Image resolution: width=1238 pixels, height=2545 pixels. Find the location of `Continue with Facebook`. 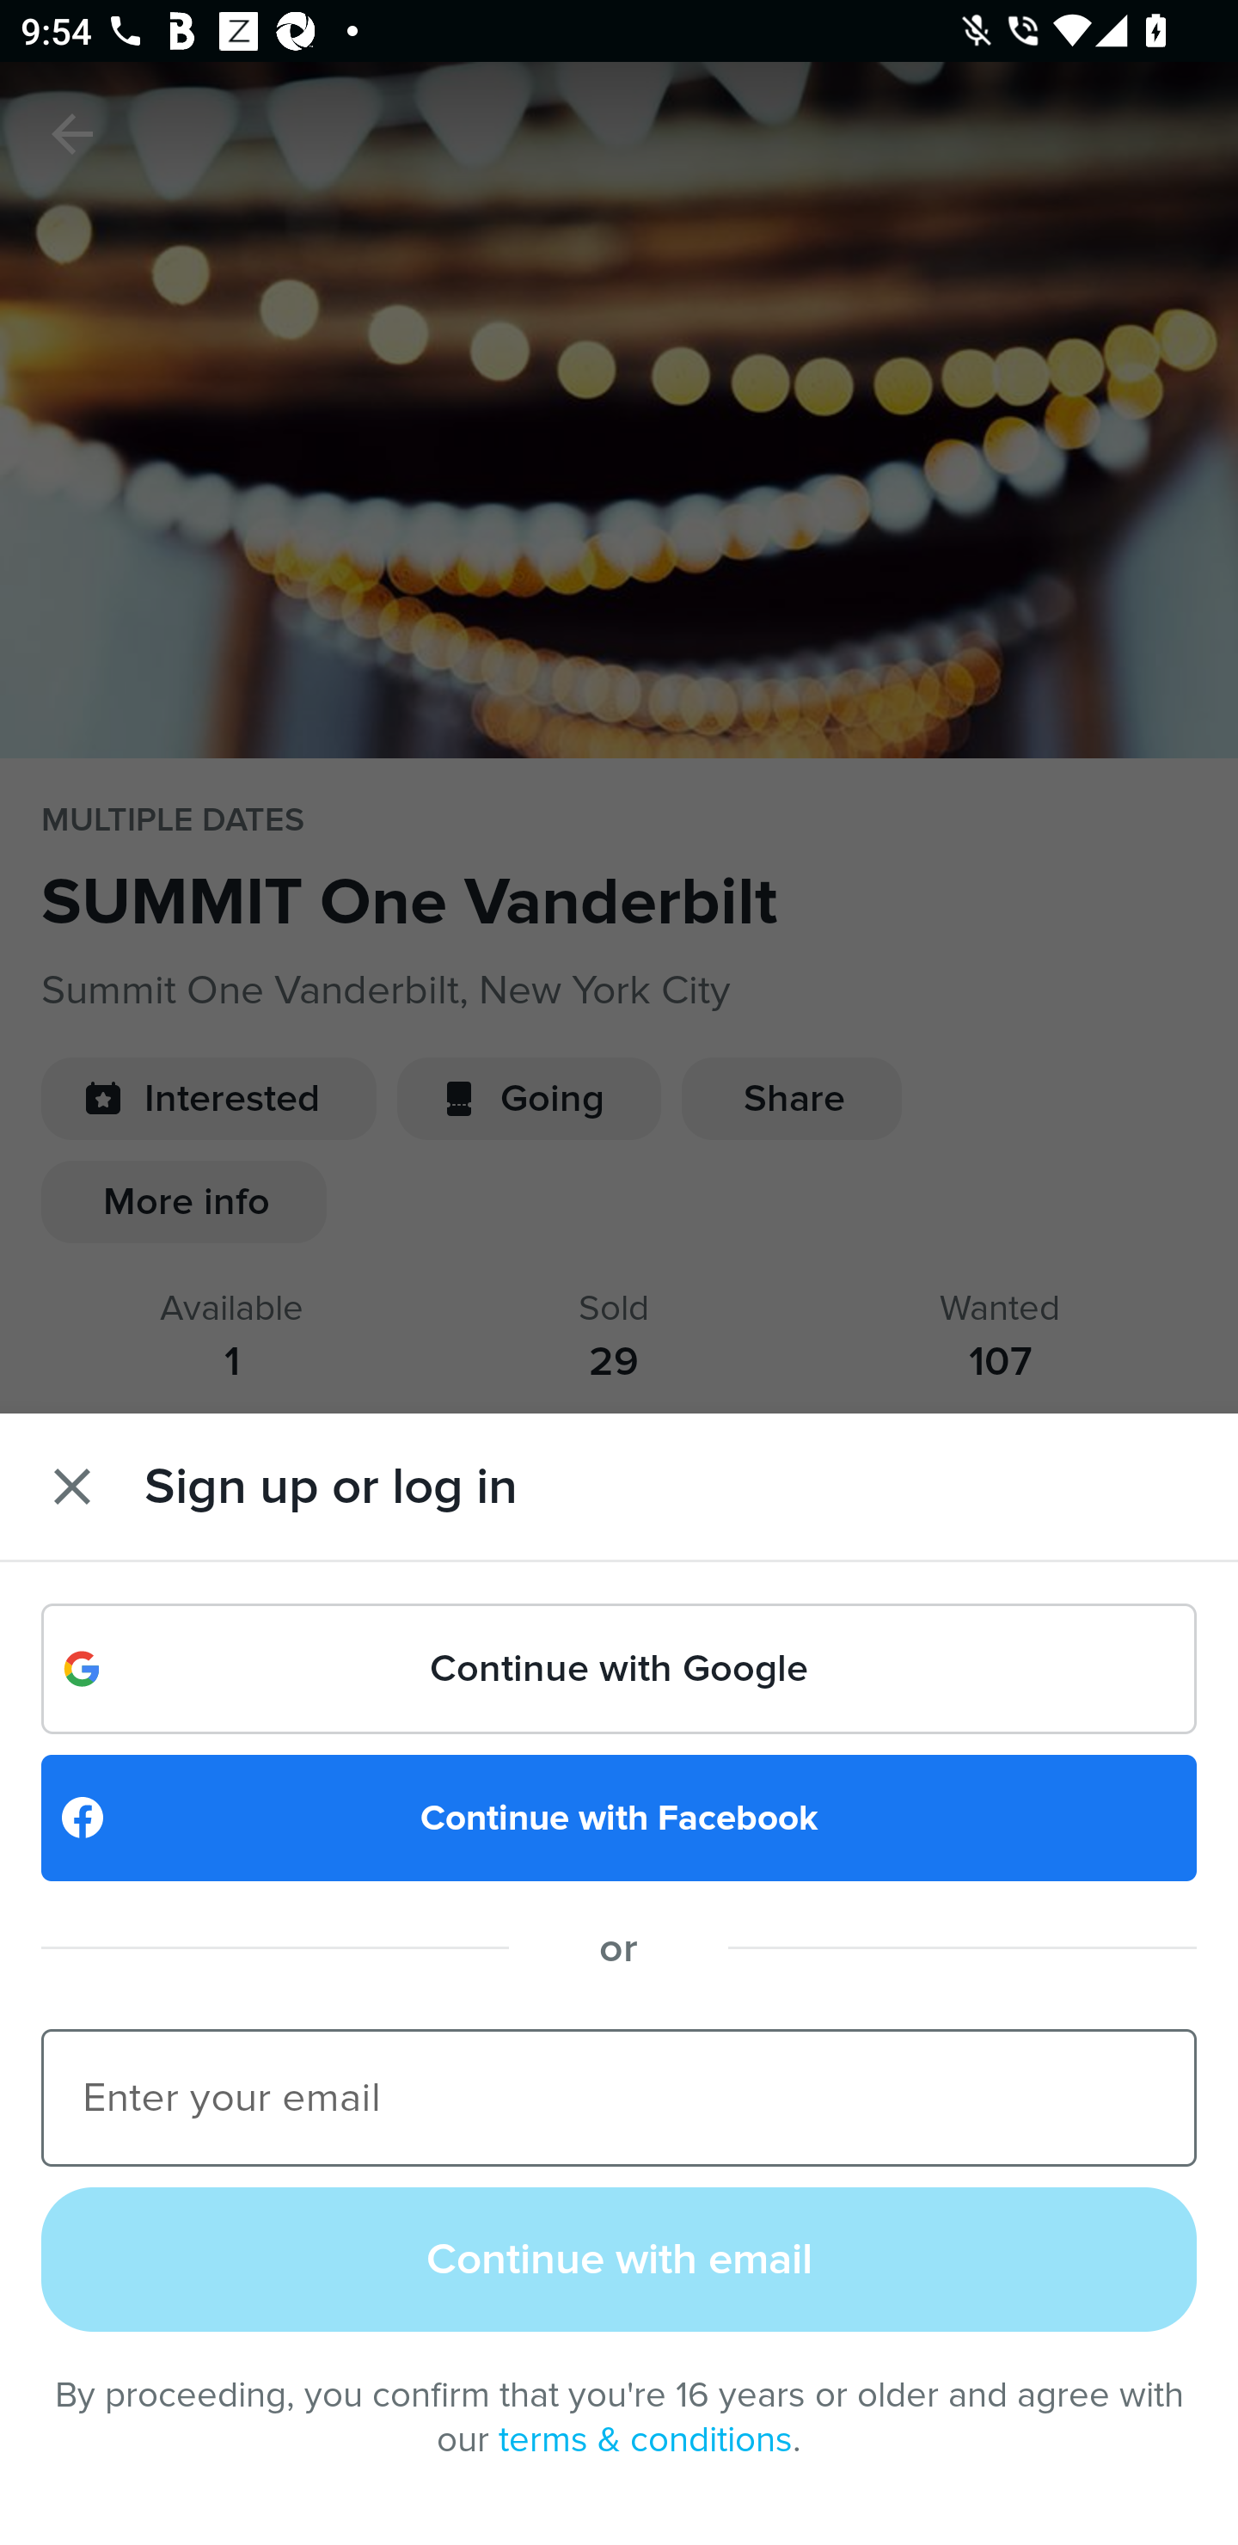

Continue with Facebook is located at coordinates (619, 1818).